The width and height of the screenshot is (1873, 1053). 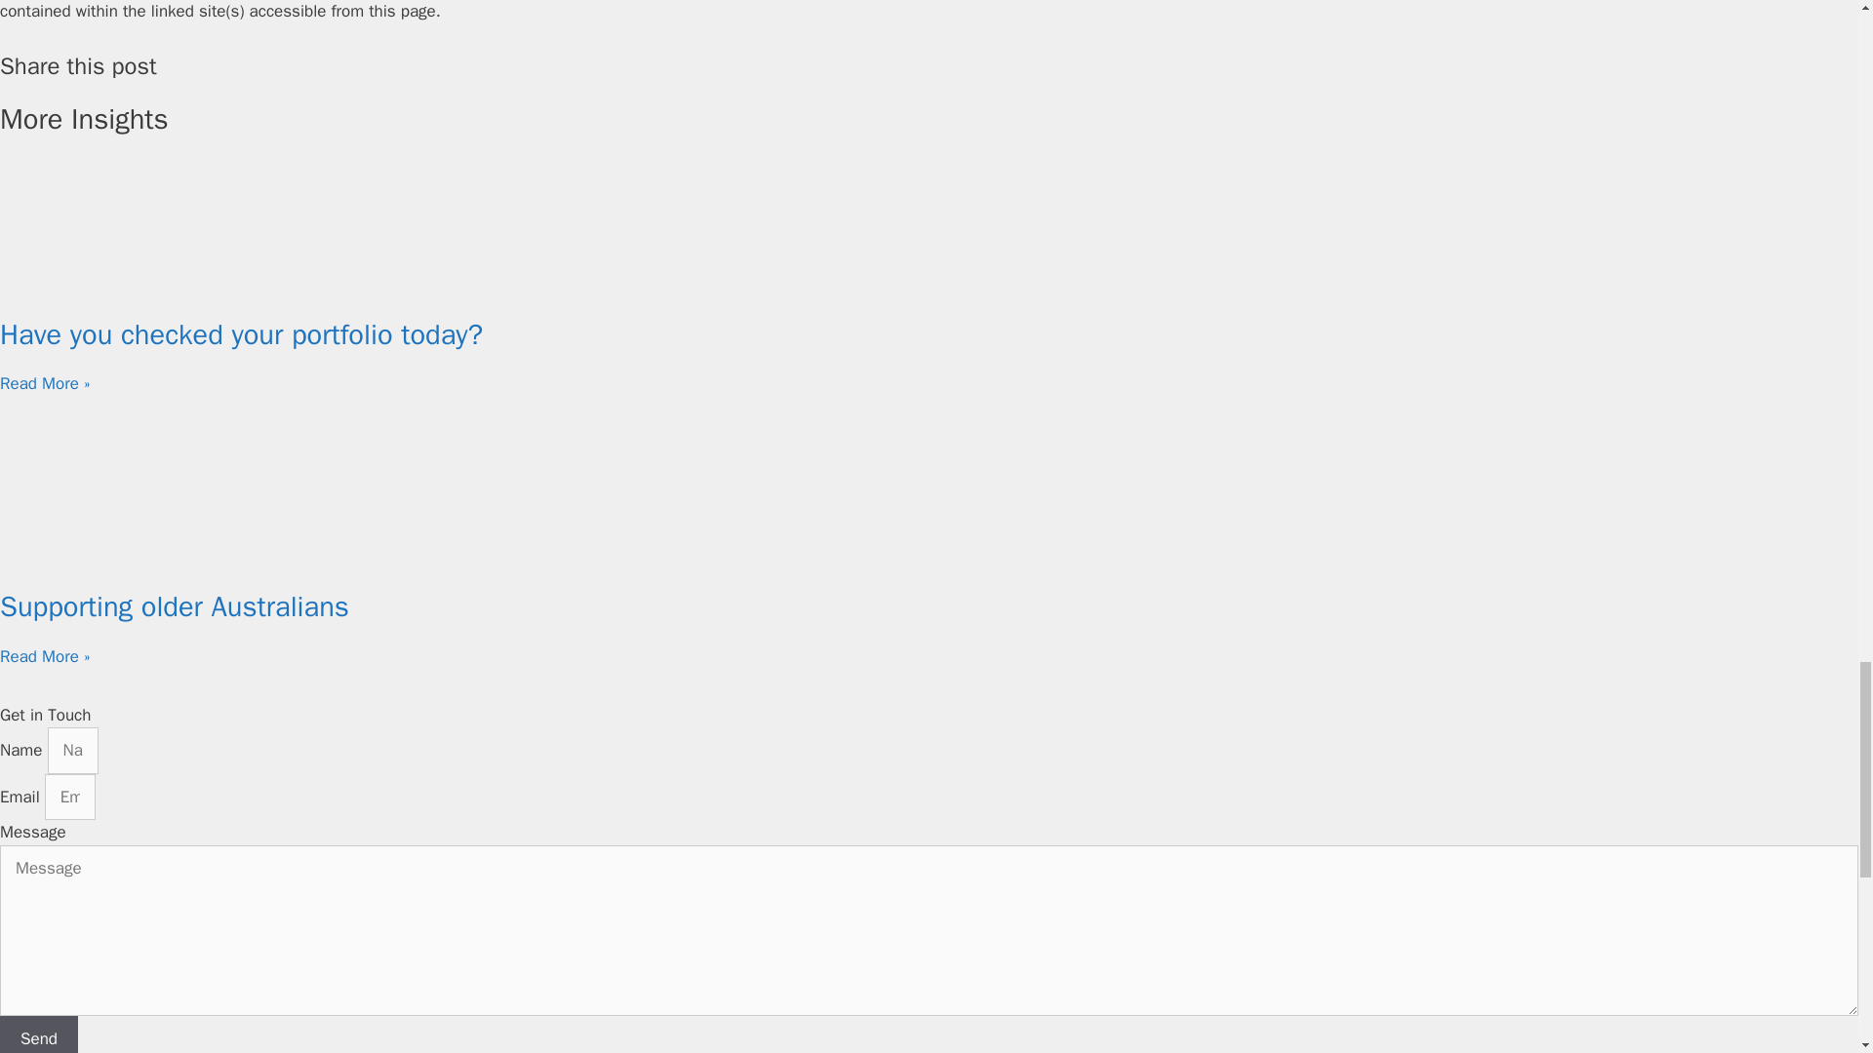 I want to click on Supporting older Australians, so click(x=174, y=606).